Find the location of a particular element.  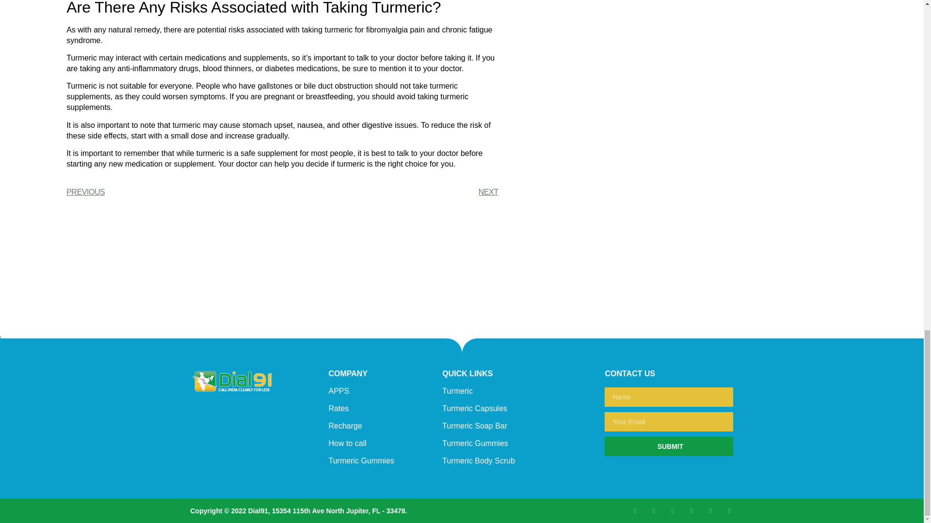

Turmeric is located at coordinates (458, 391).